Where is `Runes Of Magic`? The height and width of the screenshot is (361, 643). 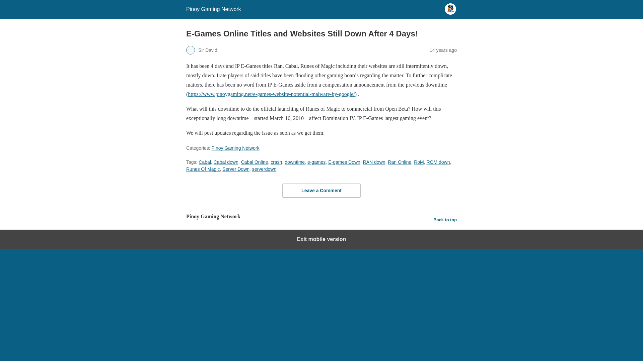 Runes Of Magic is located at coordinates (203, 169).